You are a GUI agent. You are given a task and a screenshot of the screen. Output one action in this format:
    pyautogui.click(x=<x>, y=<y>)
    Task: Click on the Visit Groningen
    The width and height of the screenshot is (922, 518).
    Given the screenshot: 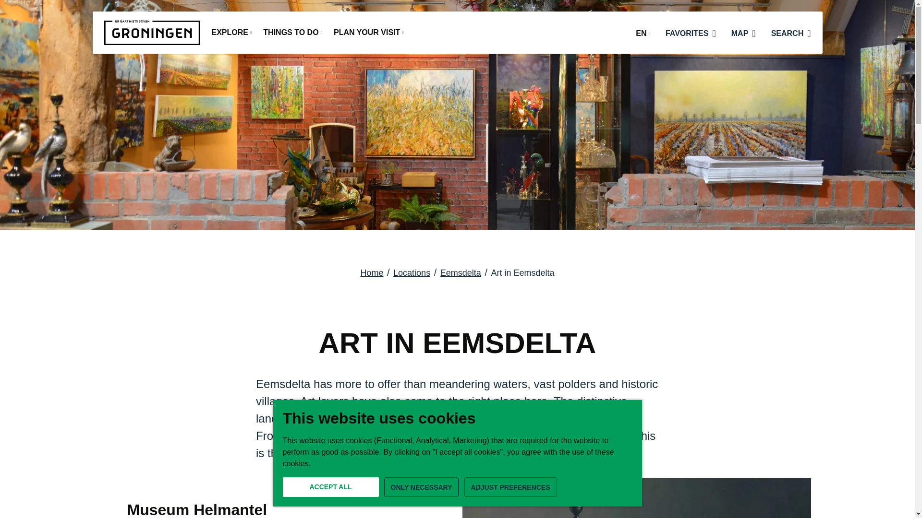 What is the action you would take?
    pyautogui.click(x=152, y=33)
    